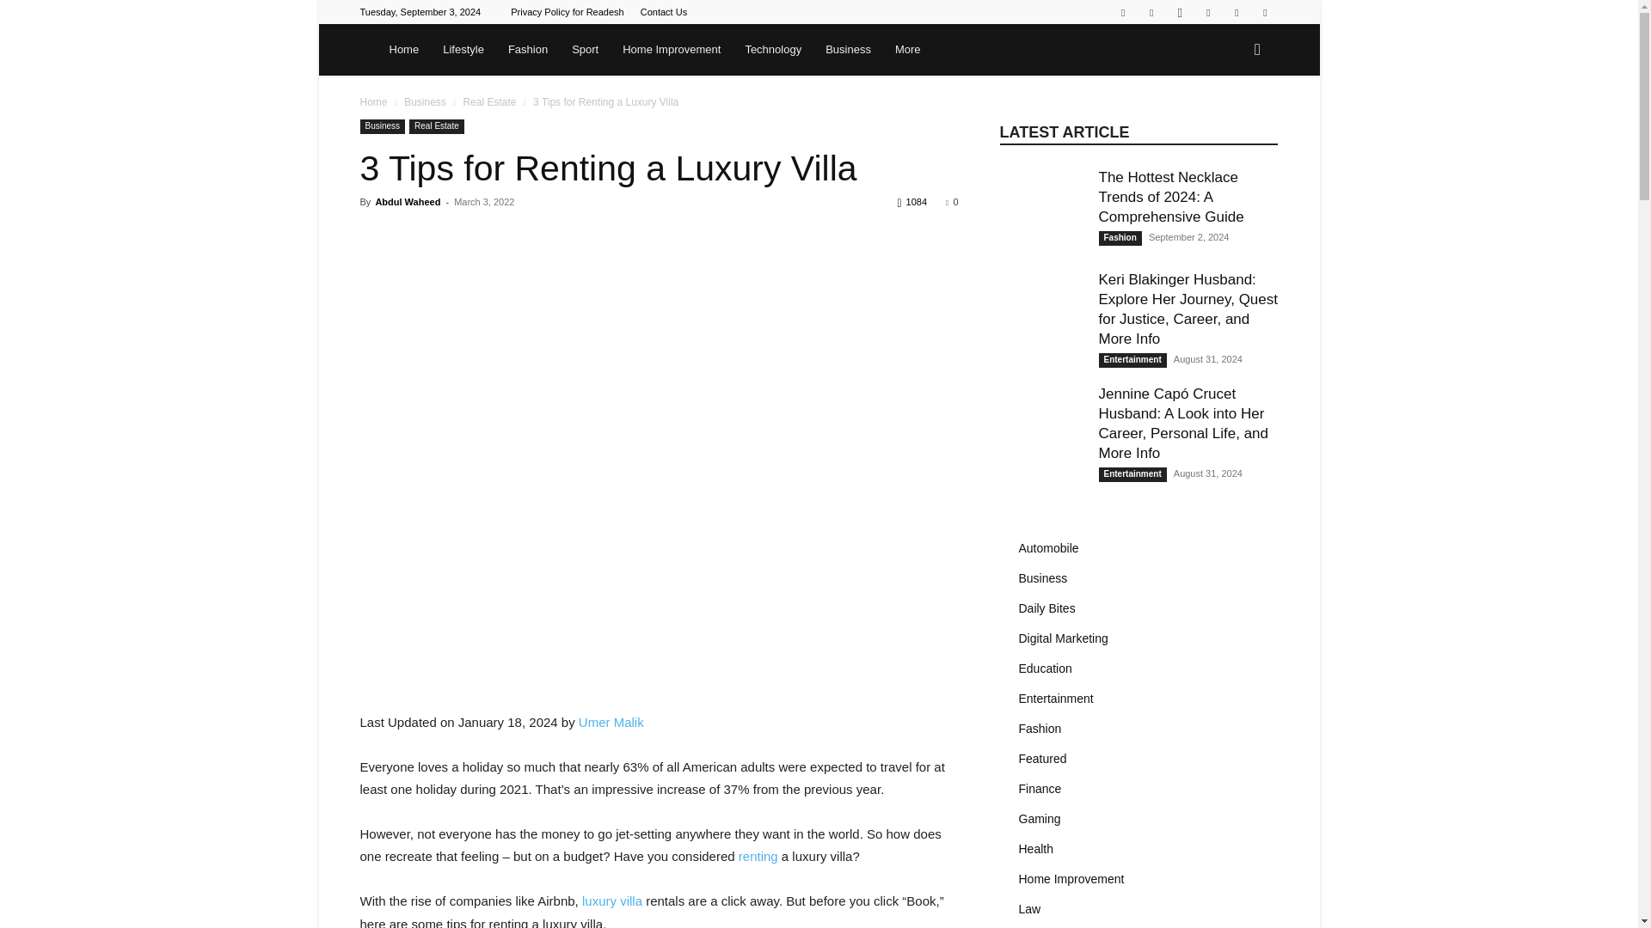 Image resolution: width=1651 pixels, height=928 pixels. What do you see at coordinates (663, 12) in the screenshot?
I see `Contact Us` at bounding box center [663, 12].